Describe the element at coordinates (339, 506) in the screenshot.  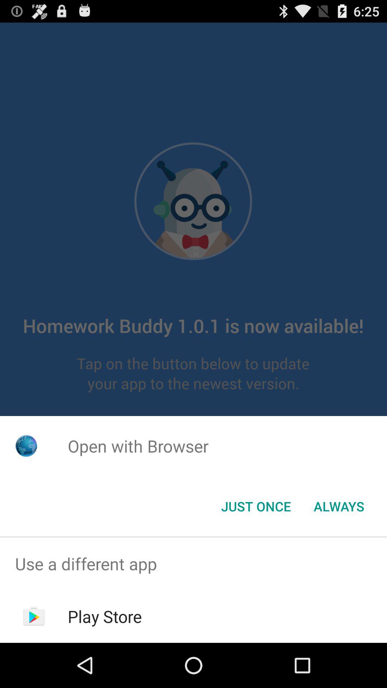
I see `swipe until the always icon` at that location.